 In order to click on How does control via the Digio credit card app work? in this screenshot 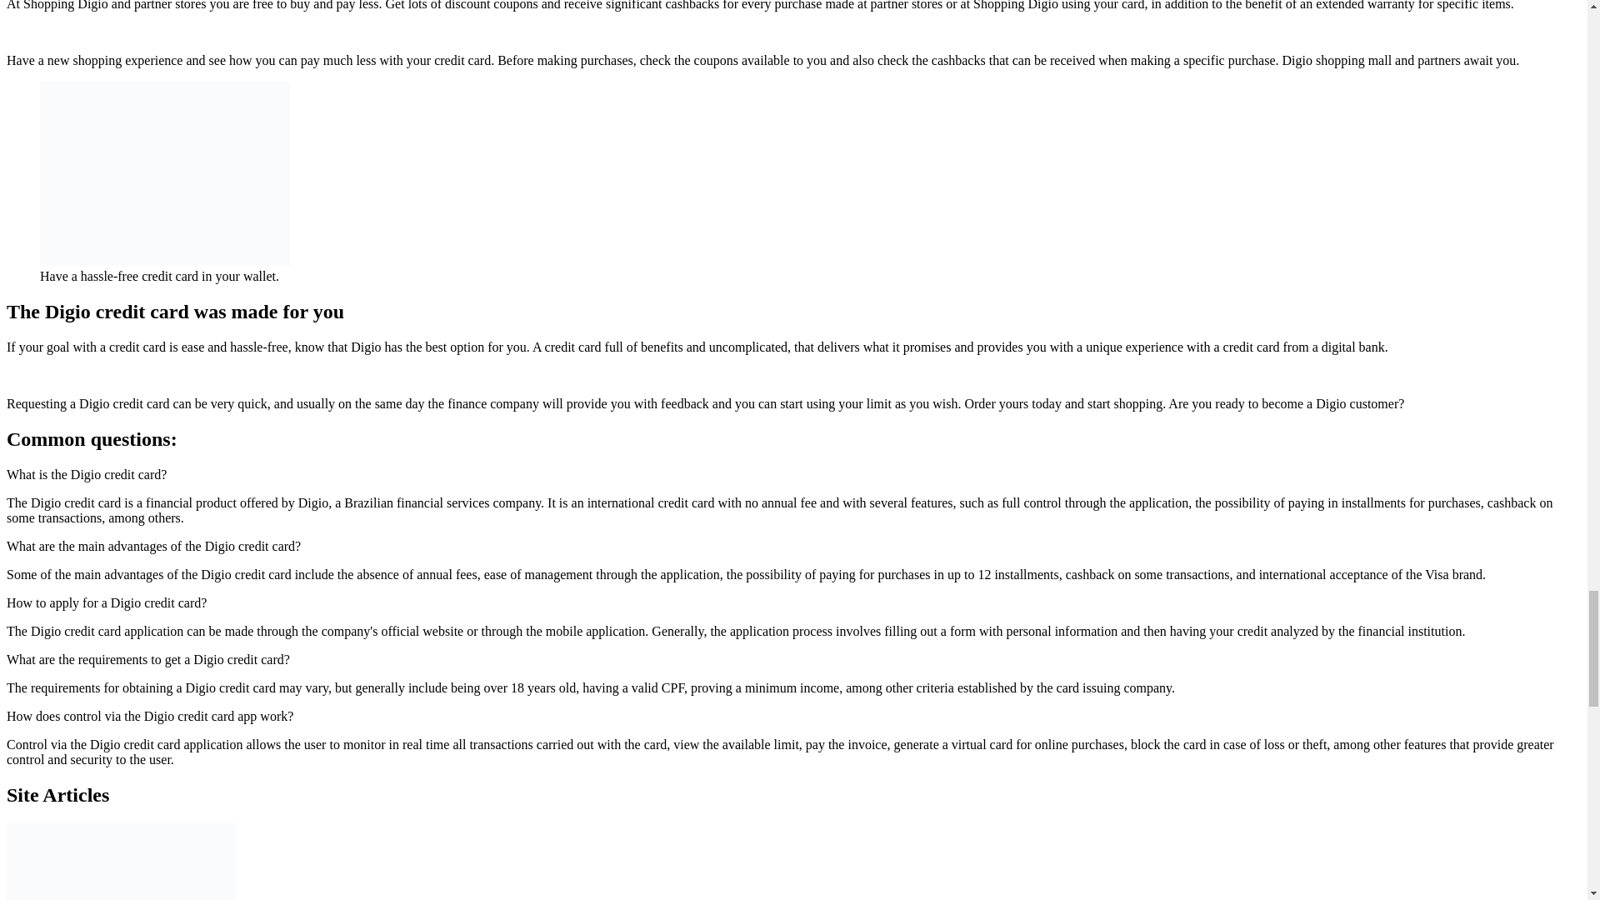, I will do `click(149, 717)`.